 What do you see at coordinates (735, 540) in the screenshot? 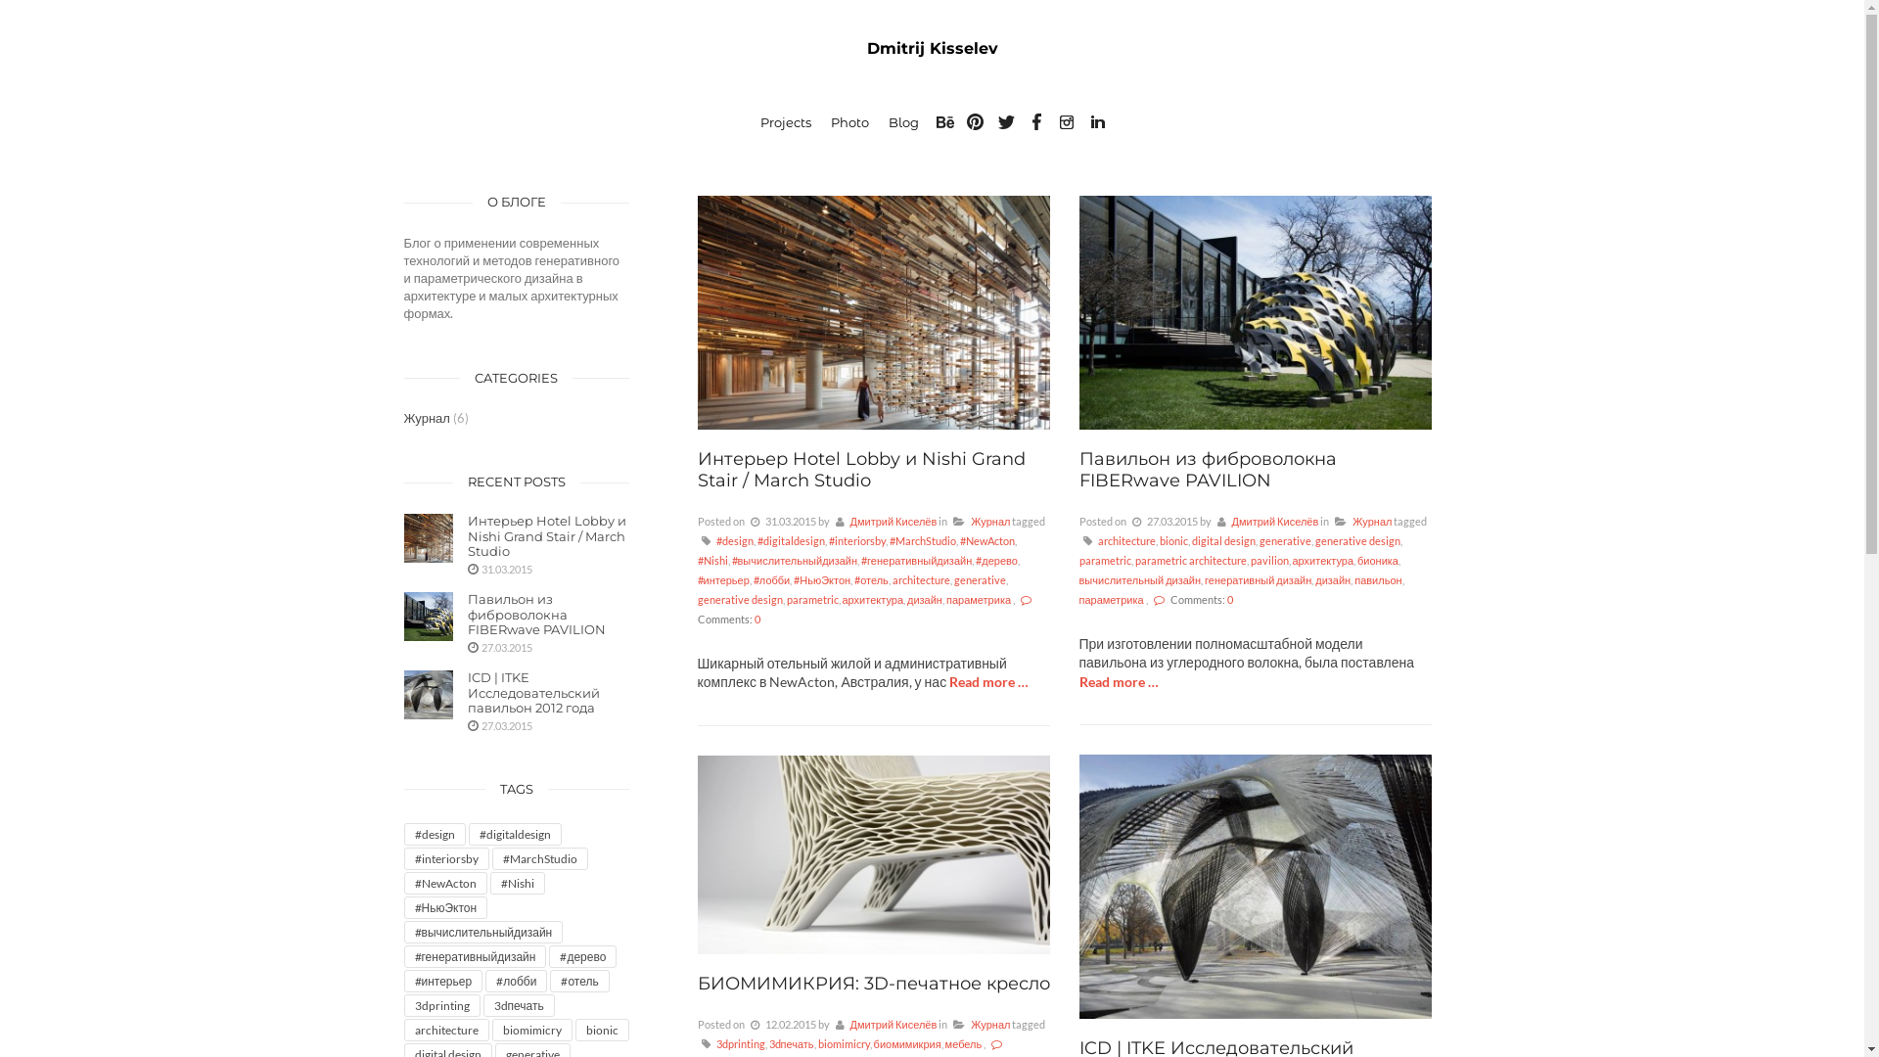
I see `#design` at bounding box center [735, 540].